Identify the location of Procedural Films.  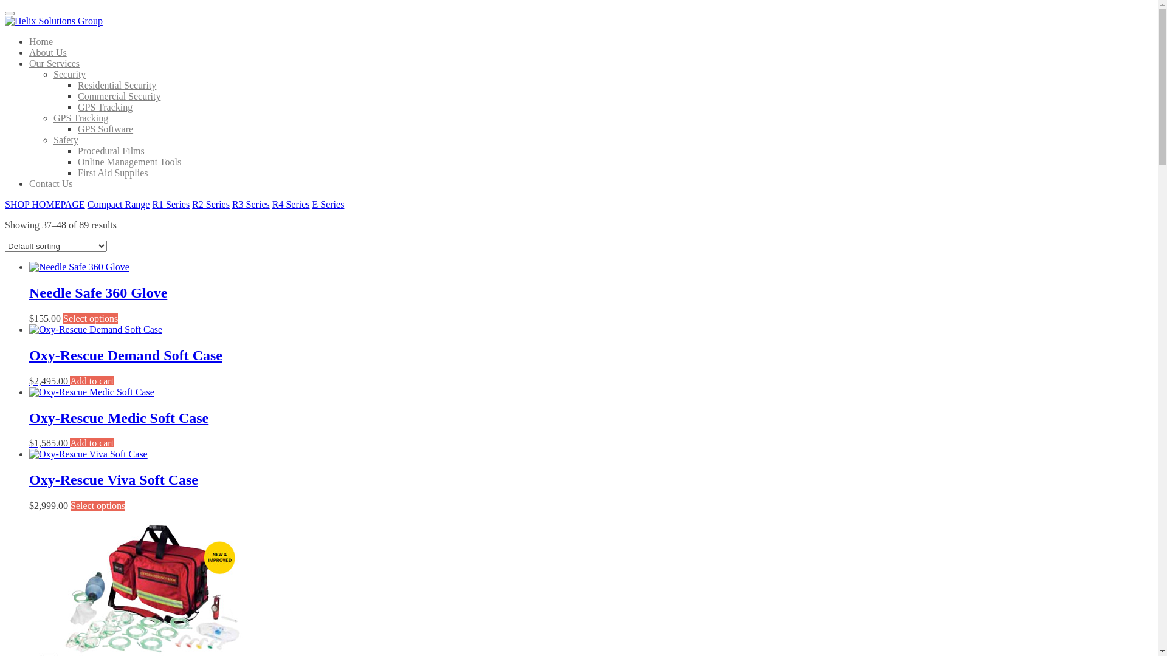
(111, 151).